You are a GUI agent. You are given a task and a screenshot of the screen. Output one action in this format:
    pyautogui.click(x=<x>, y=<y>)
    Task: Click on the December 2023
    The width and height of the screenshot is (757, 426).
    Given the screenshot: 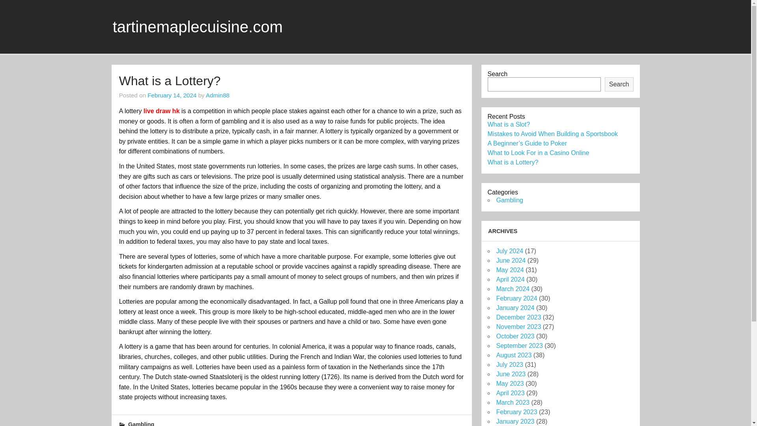 What is the action you would take?
    pyautogui.click(x=518, y=317)
    